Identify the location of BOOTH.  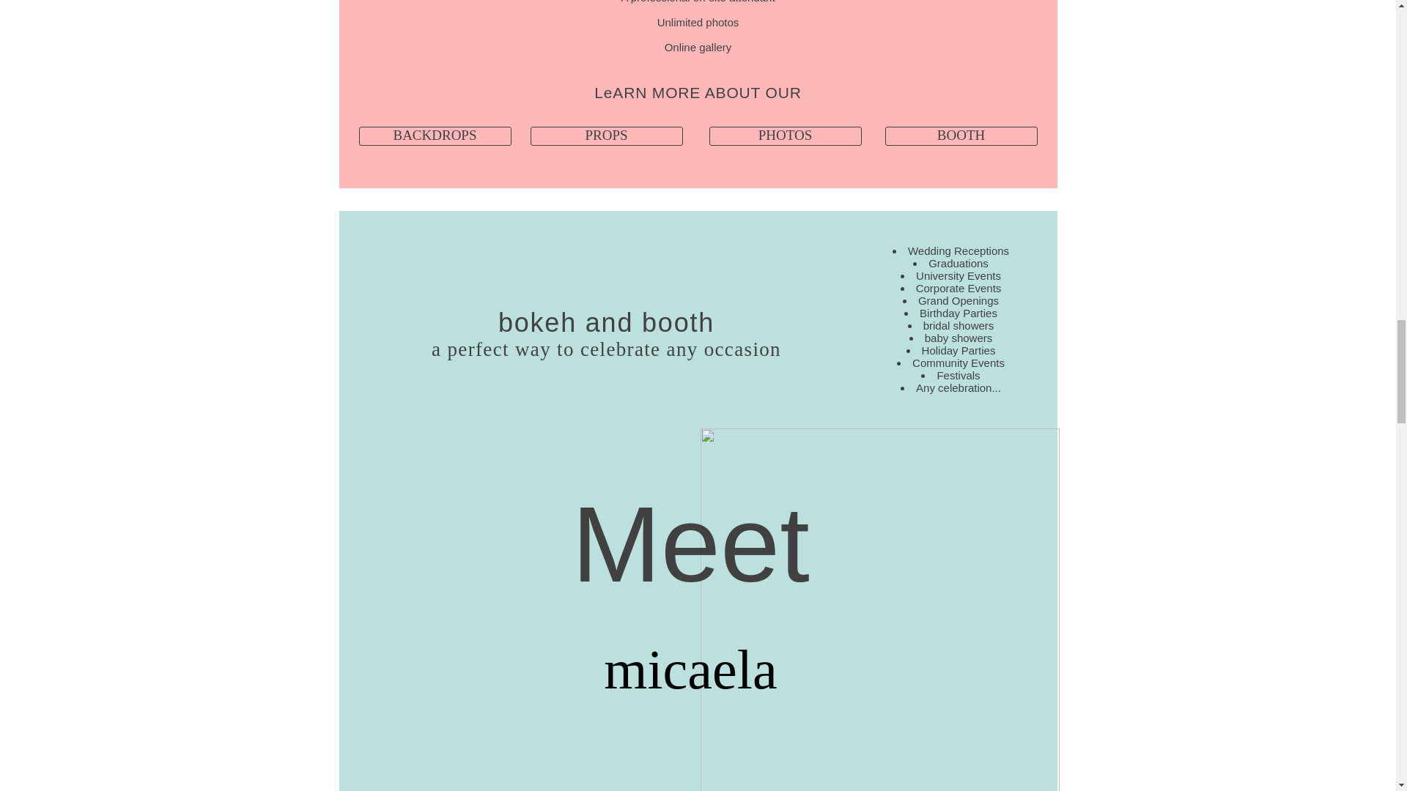
(961, 135).